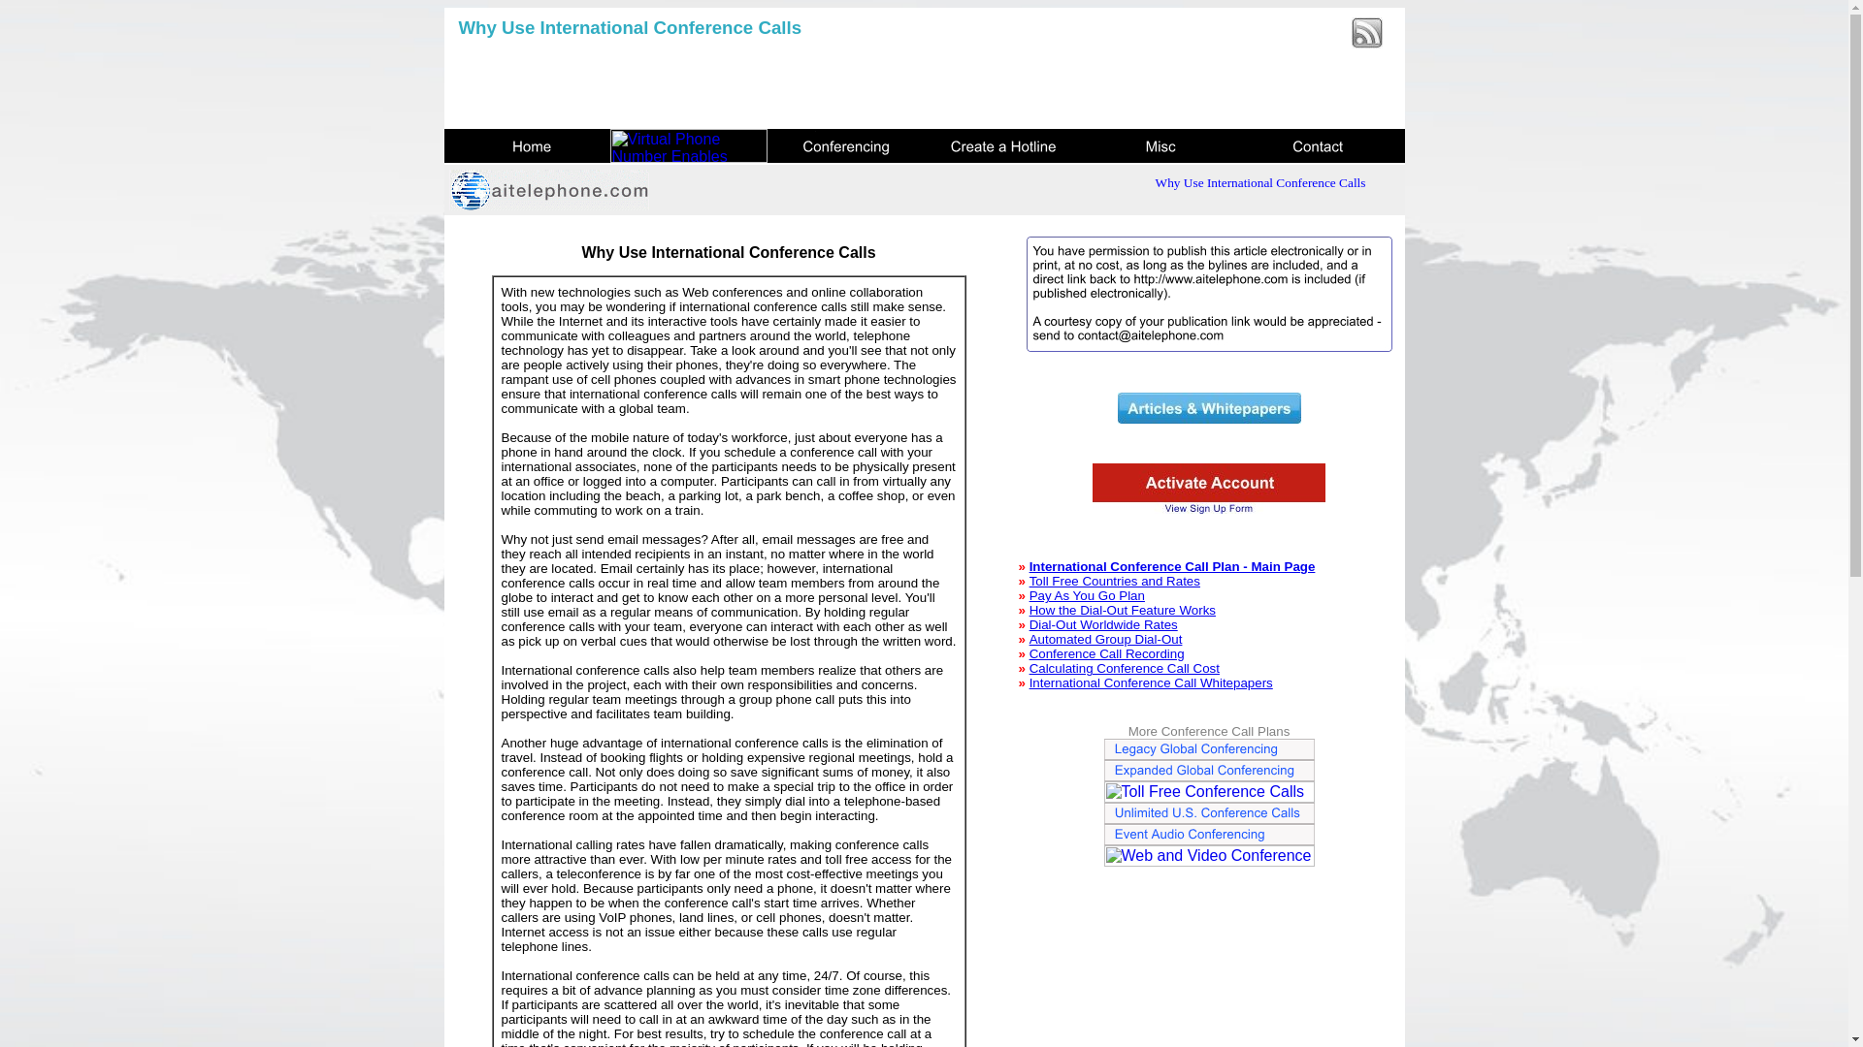  Describe the element at coordinates (1172, 566) in the screenshot. I see `International Conference Call Plan - Main Page` at that location.